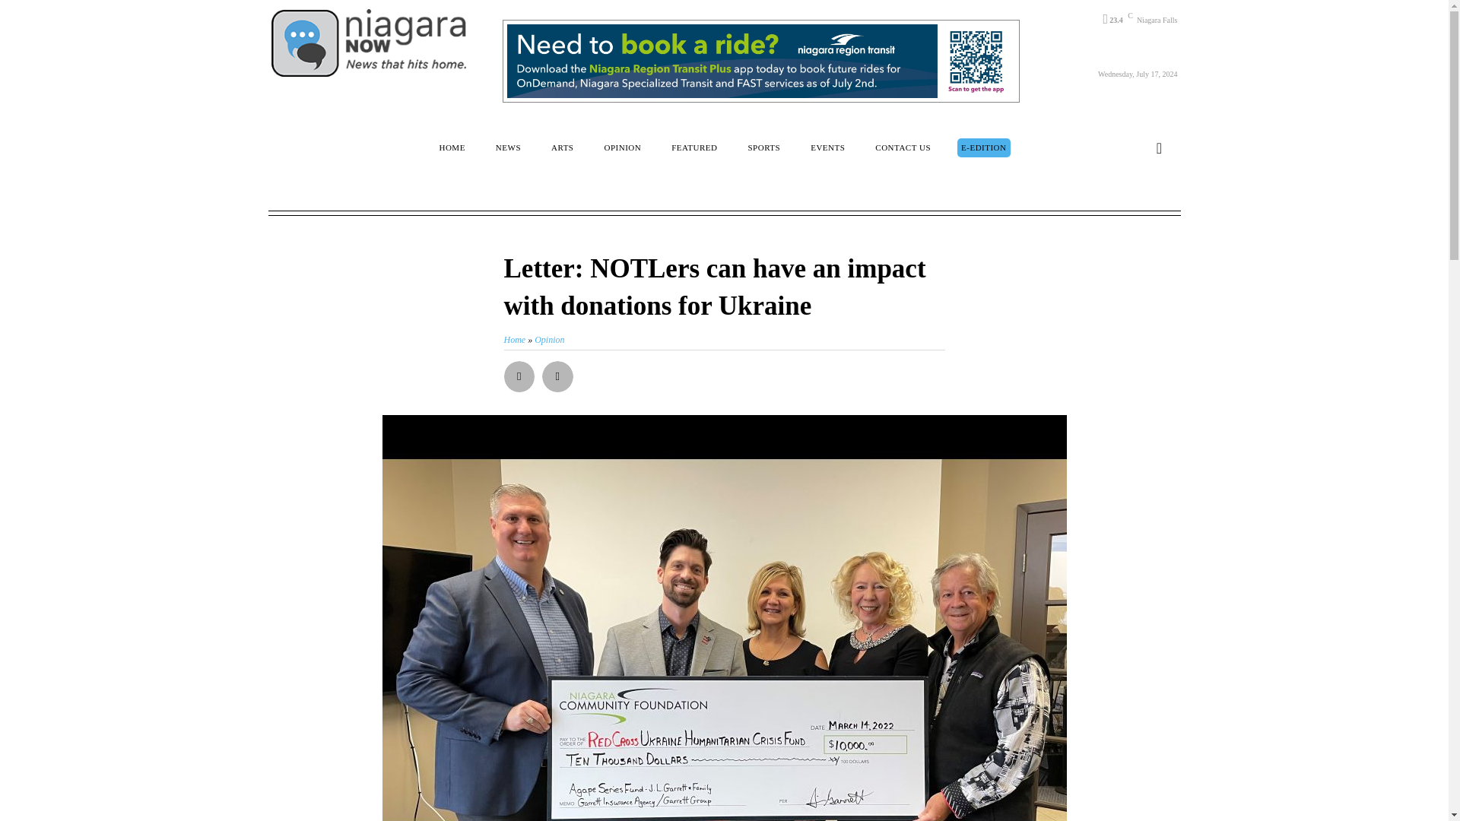  I want to click on OPINION, so click(622, 147).